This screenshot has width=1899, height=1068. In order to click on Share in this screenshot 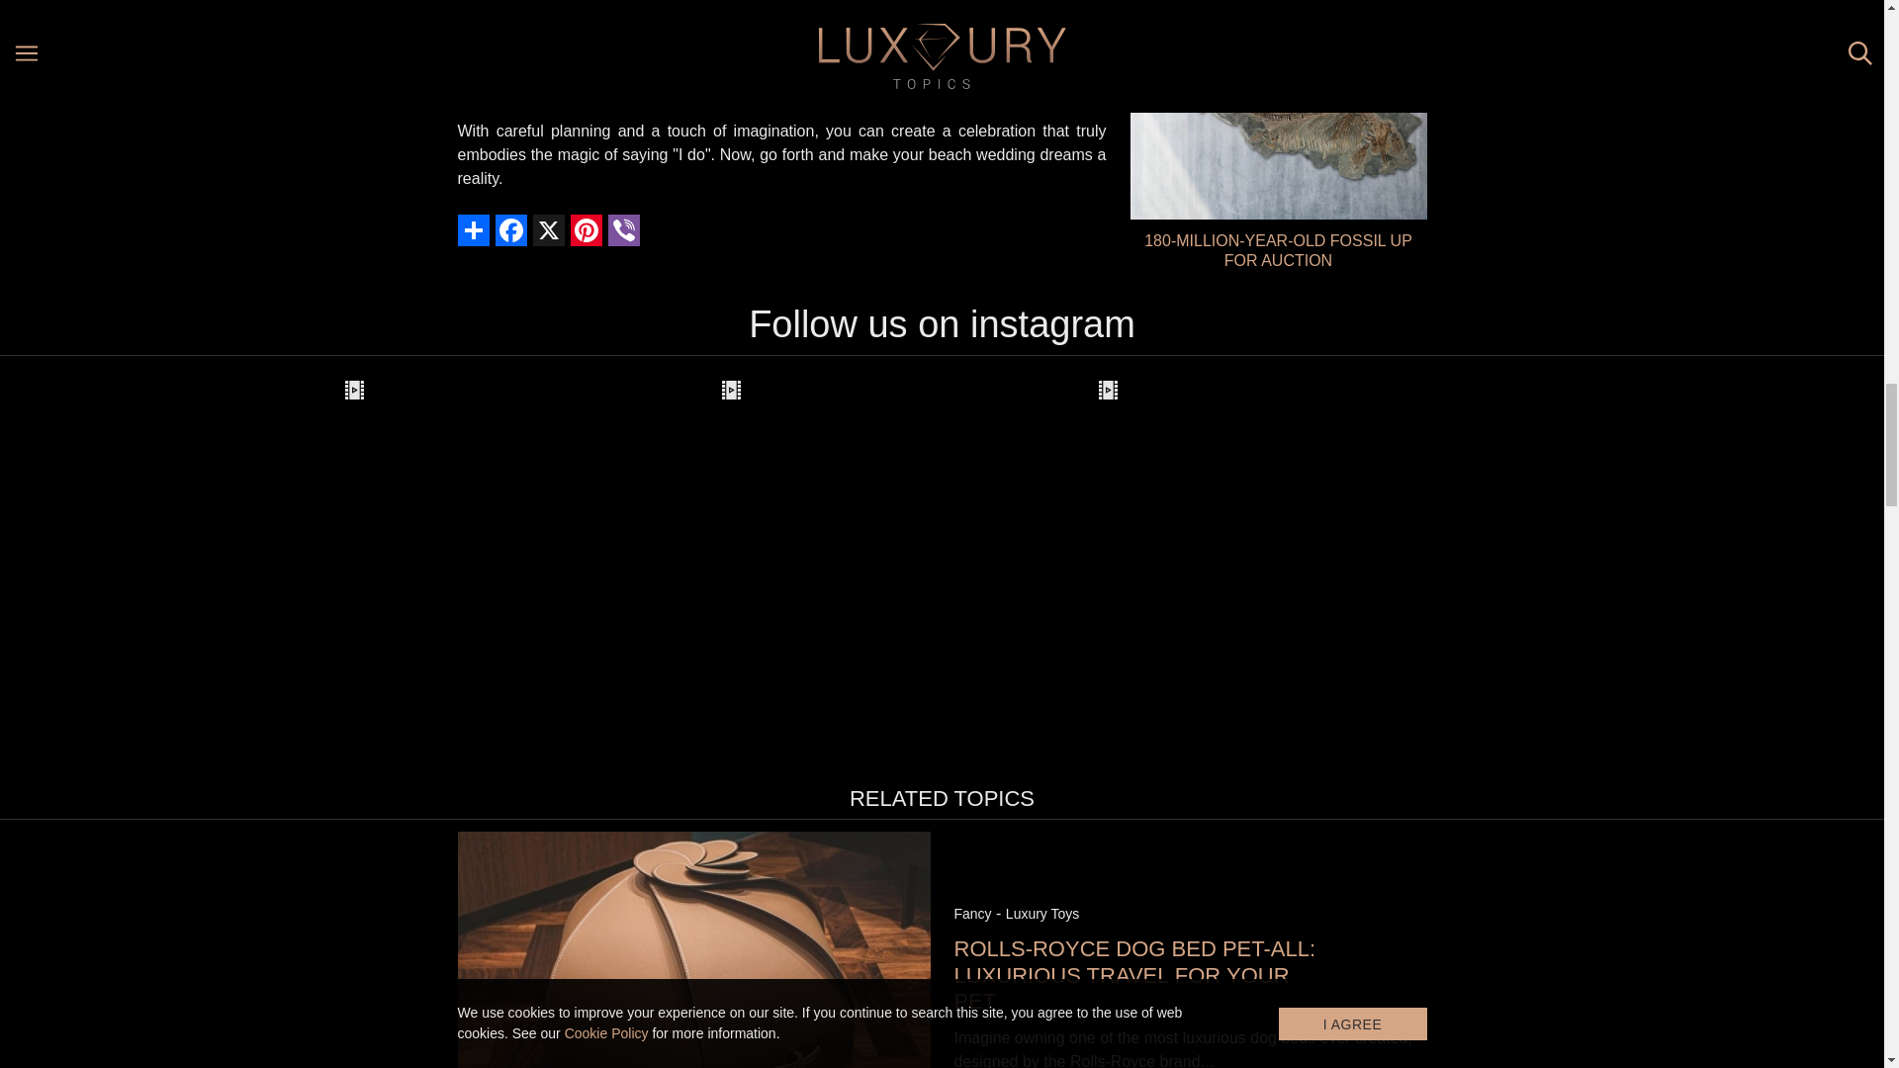, I will do `click(475, 230)`.